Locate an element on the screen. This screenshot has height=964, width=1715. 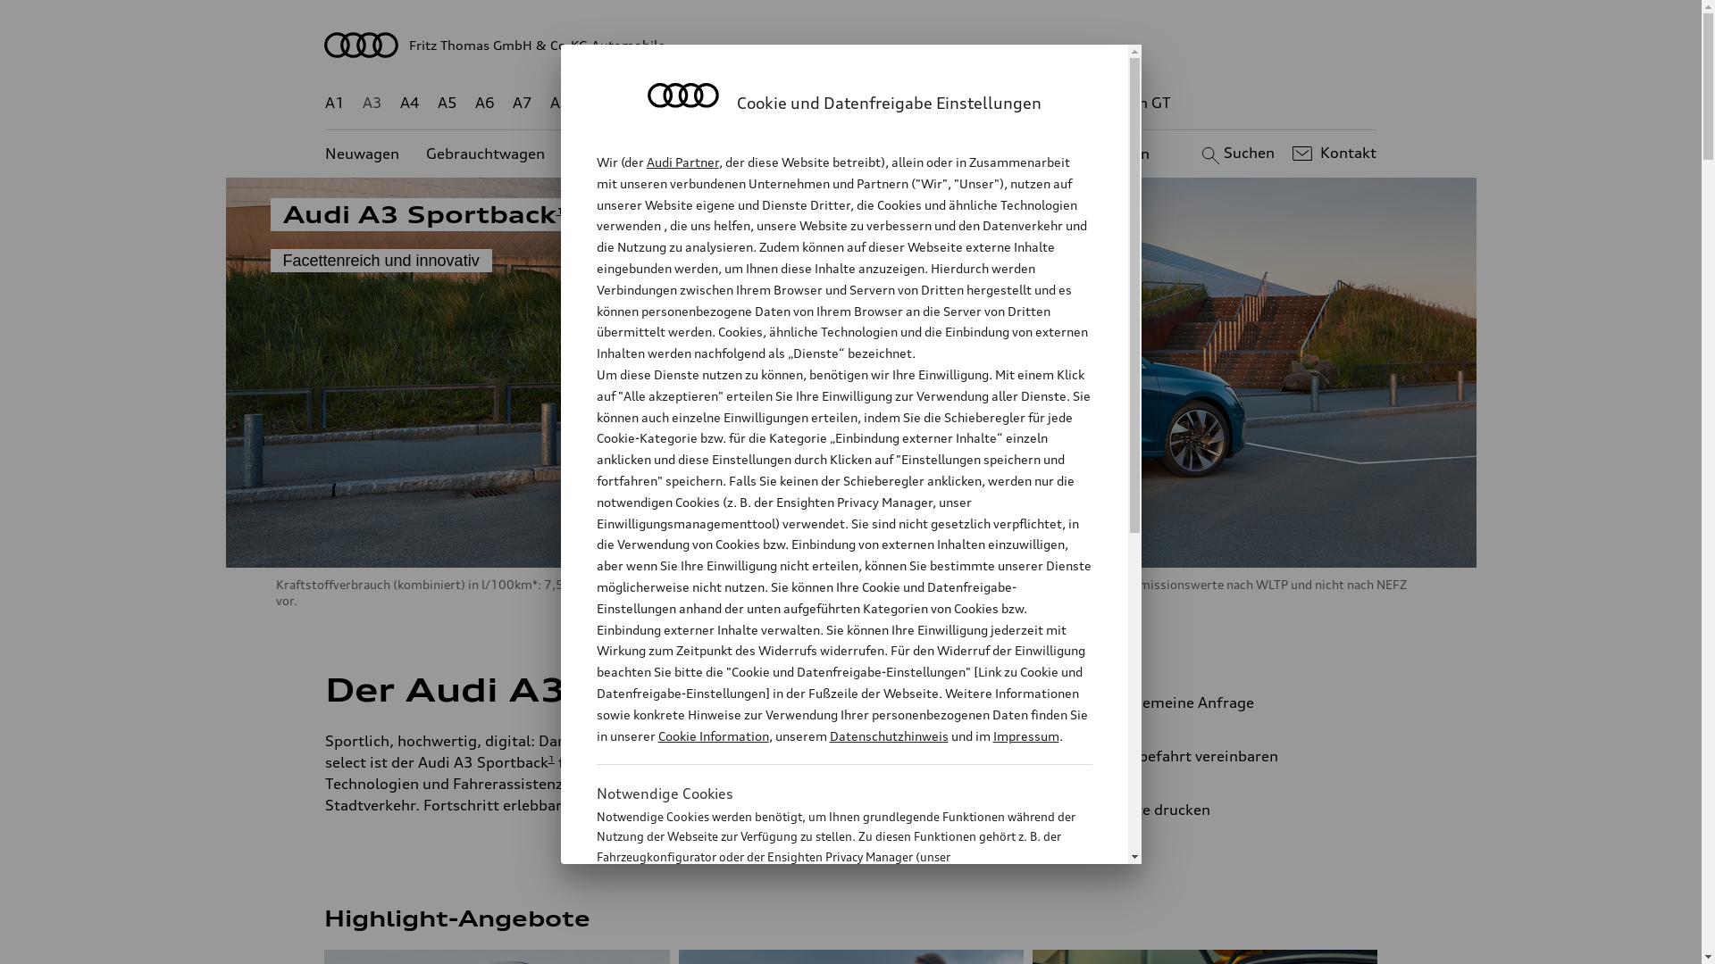
Audi Partner is located at coordinates (682, 162).